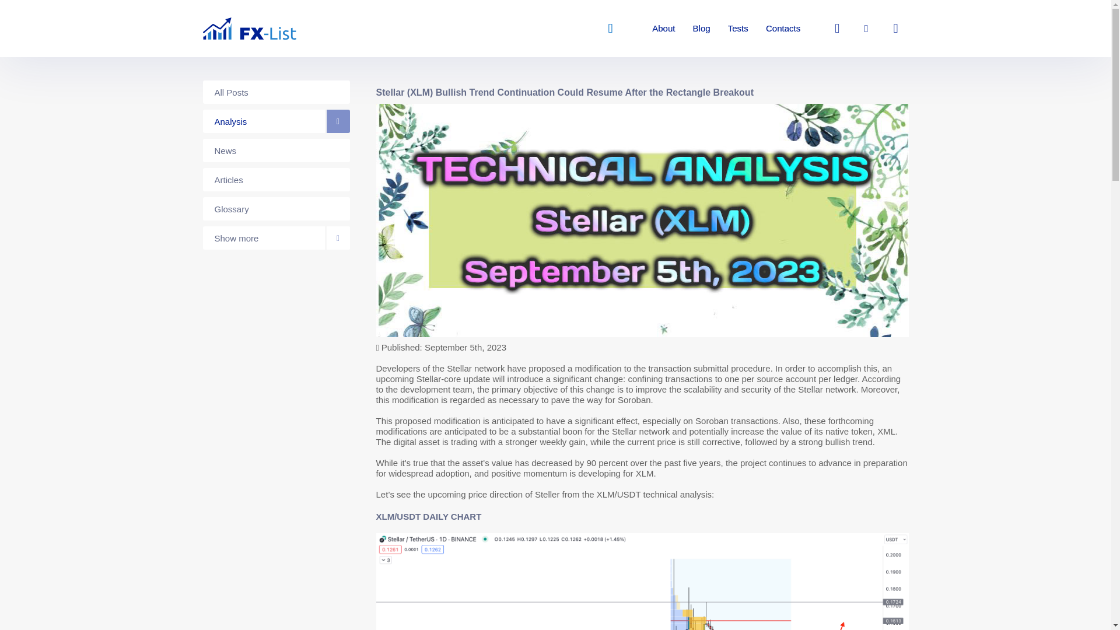 This screenshot has width=1120, height=630. I want to click on About, so click(663, 28).